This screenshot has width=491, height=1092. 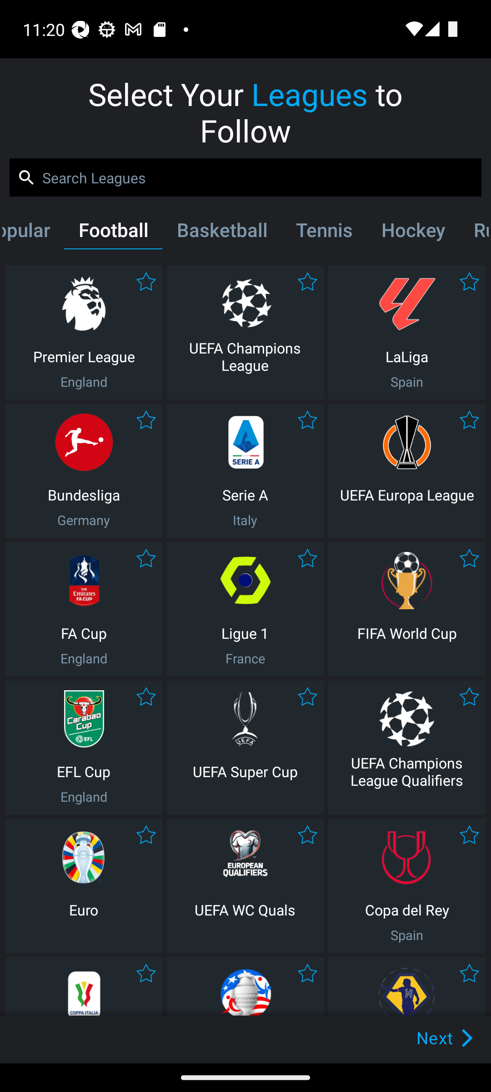 What do you see at coordinates (84, 747) in the screenshot?
I see `EFL Cup England` at bounding box center [84, 747].